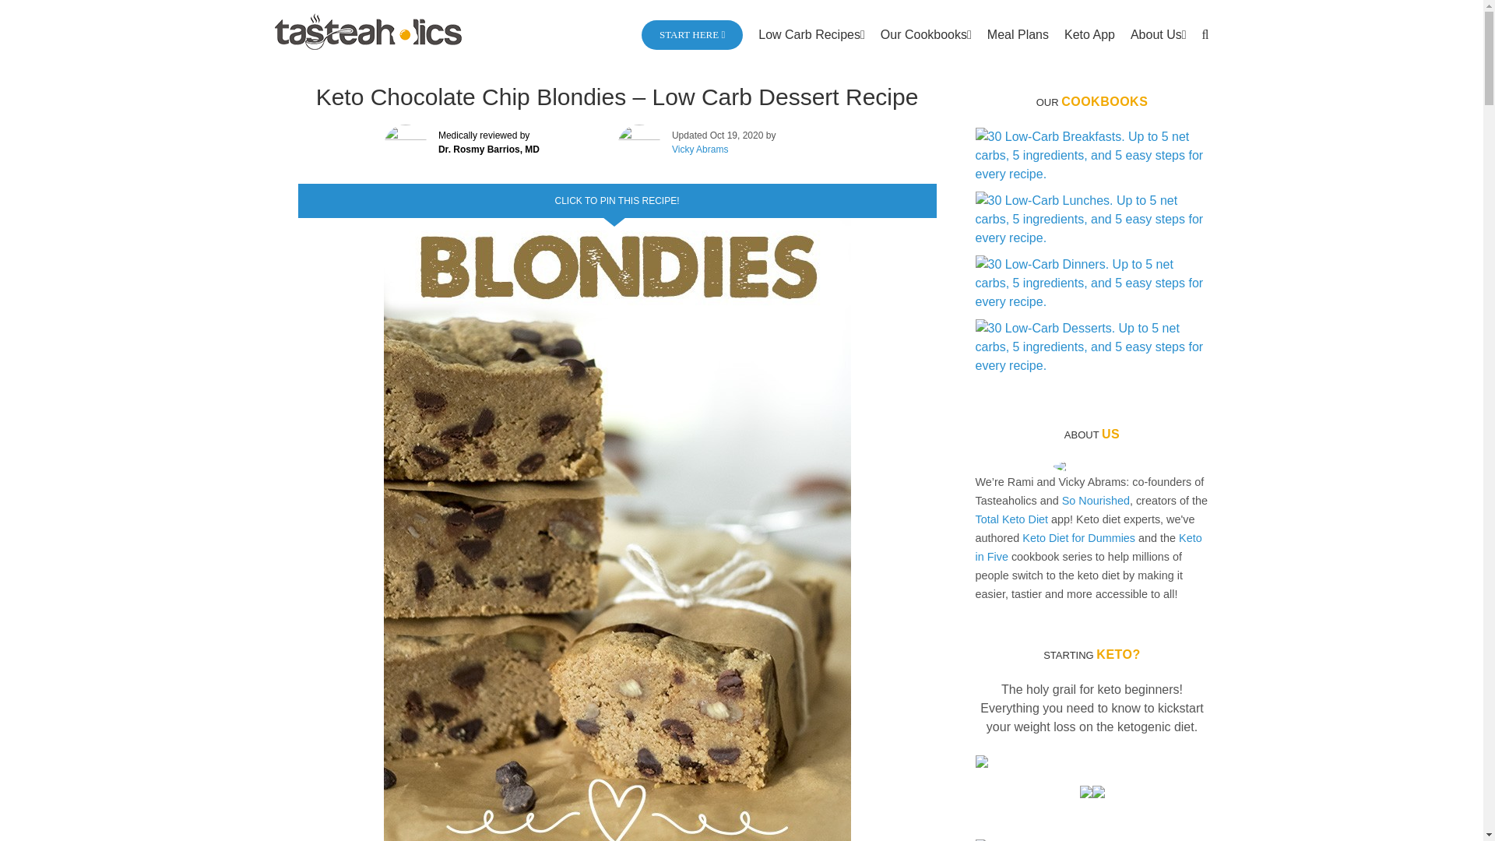  What do you see at coordinates (811, 33) in the screenshot?
I see `Low Carb Recipes` at bounding box center [811, 33].